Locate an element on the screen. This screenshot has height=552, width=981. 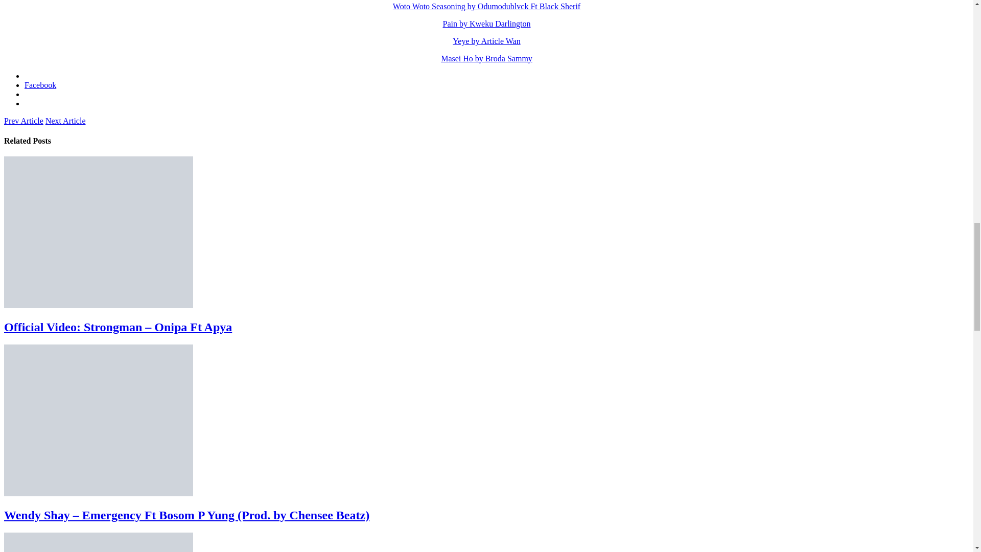
Woto Woto Seasoning by Odumodublvck Ft Black Sherif is located at coordinates (486, 6).